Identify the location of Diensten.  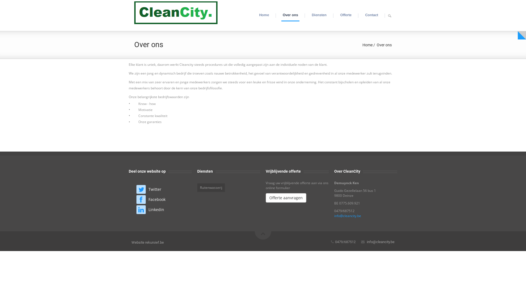
(319, 15).